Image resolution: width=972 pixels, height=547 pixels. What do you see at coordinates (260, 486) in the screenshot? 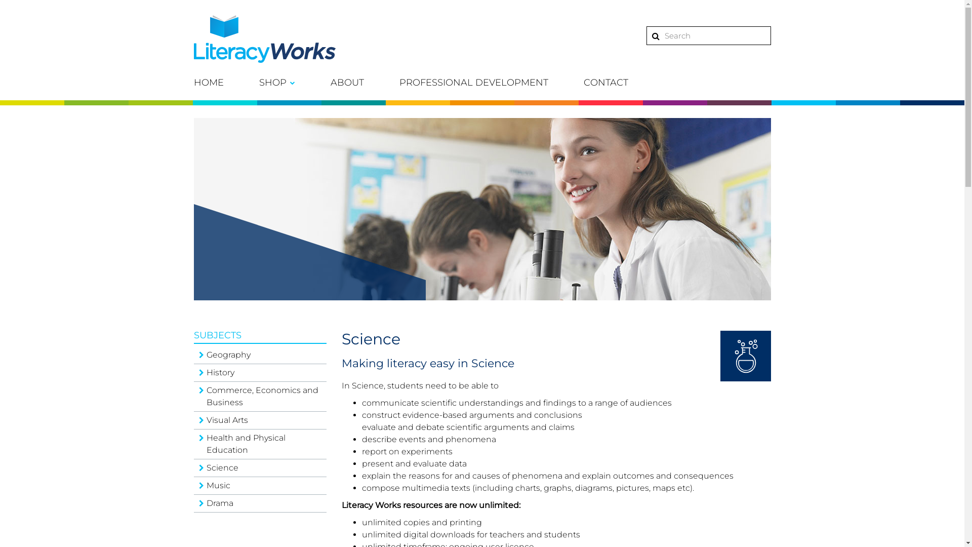
I see `Music` at bounding box center [260, 486].